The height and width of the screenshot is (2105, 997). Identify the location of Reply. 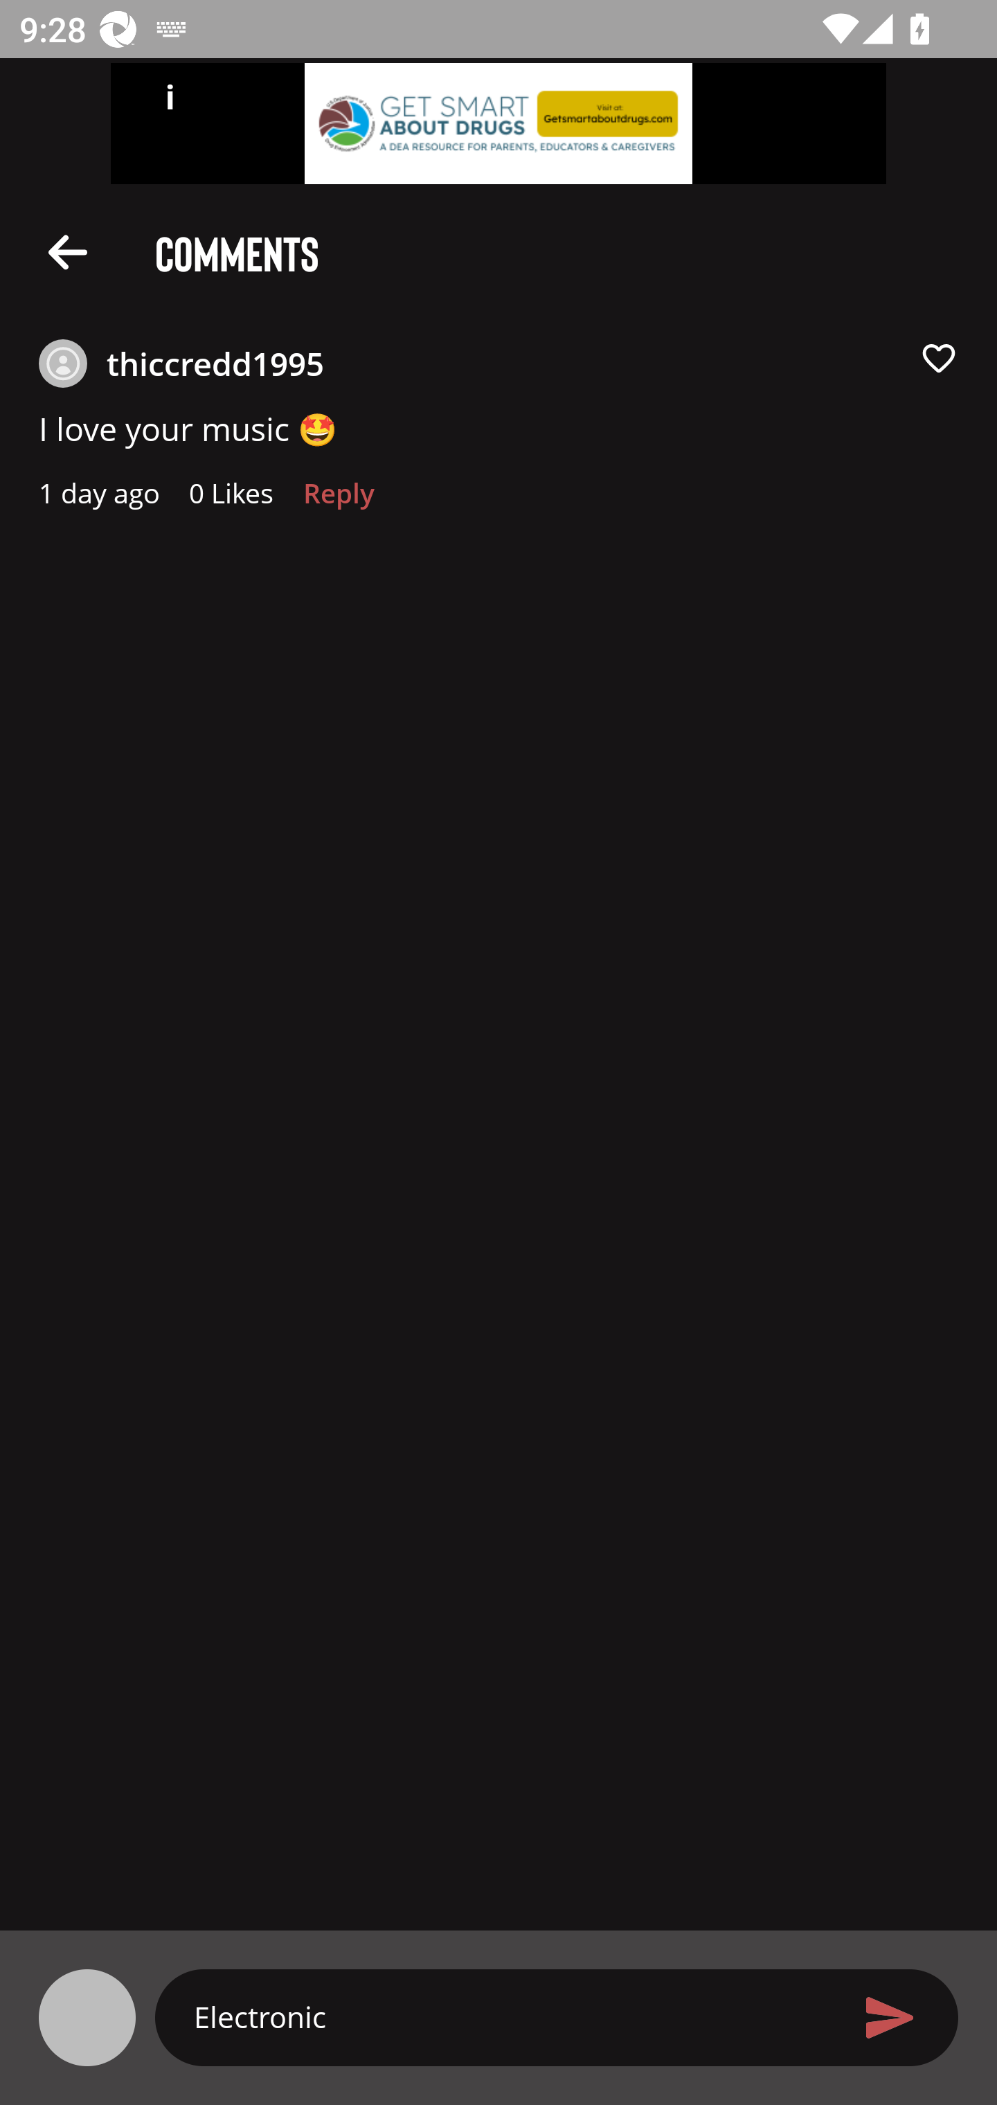
(339, 501).